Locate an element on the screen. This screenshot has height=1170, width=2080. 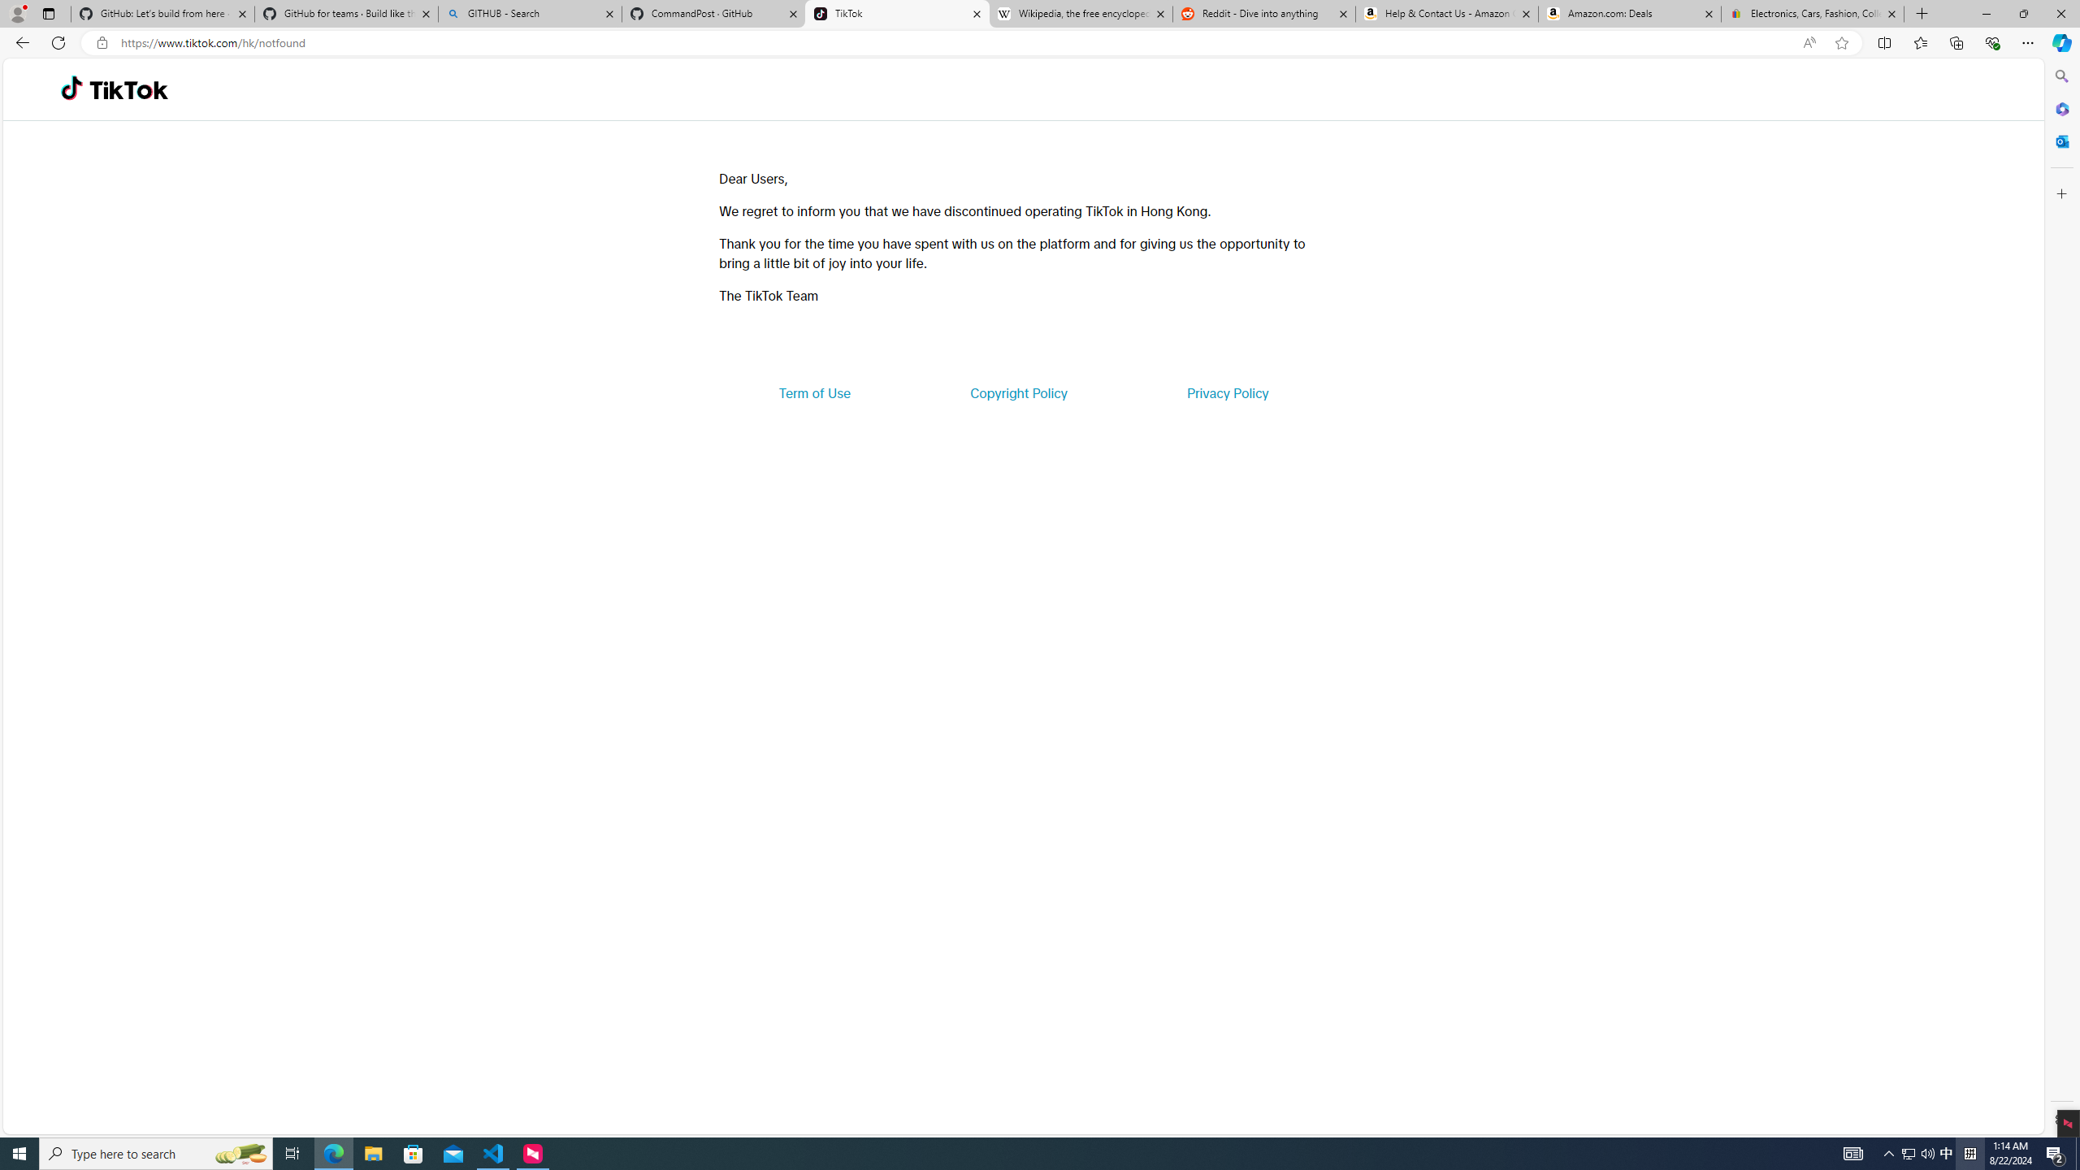
GITHUB - Search is located at coordinates (529, 14).